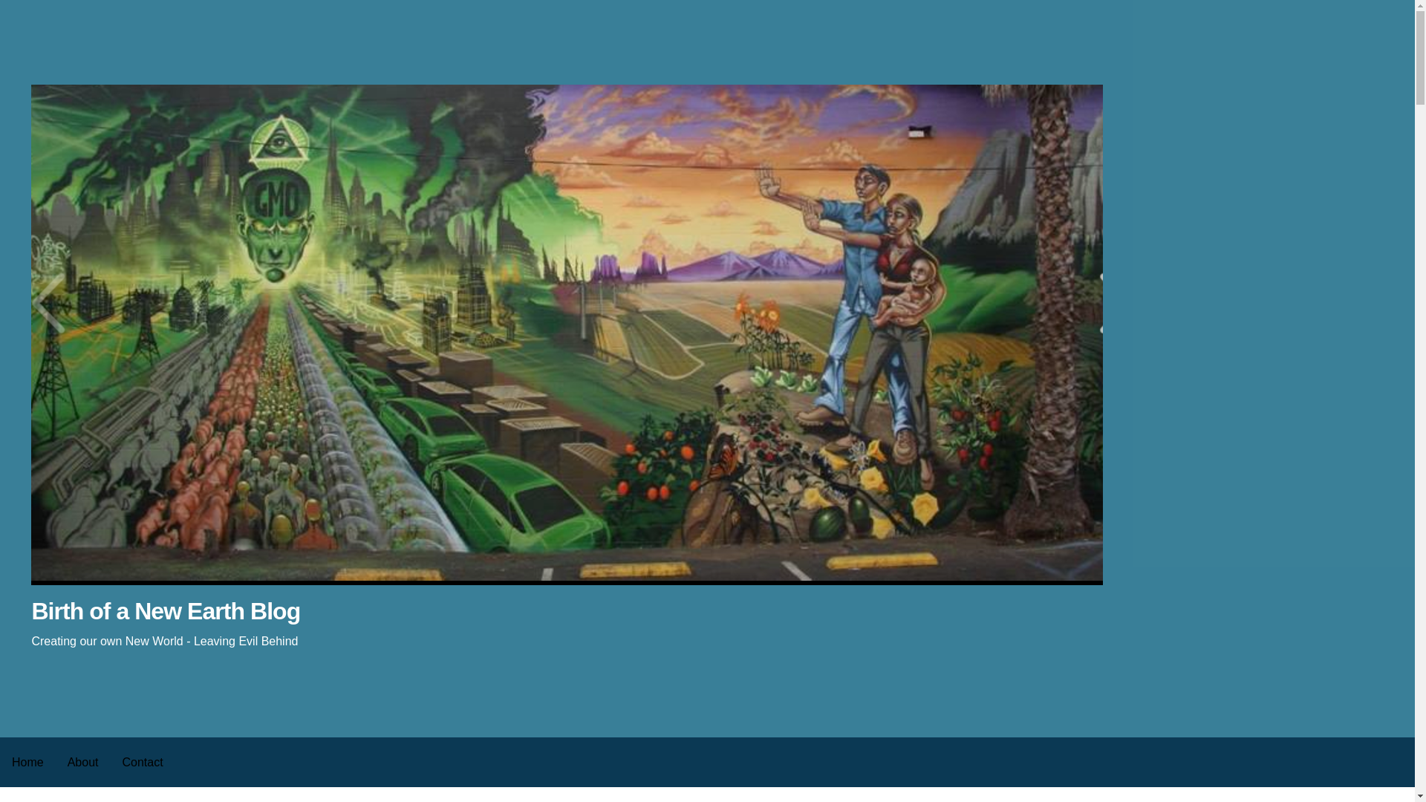  What do you see at coordinates (83, 762) in the screenshot?
I see `About` at bounding box center [83, 762].